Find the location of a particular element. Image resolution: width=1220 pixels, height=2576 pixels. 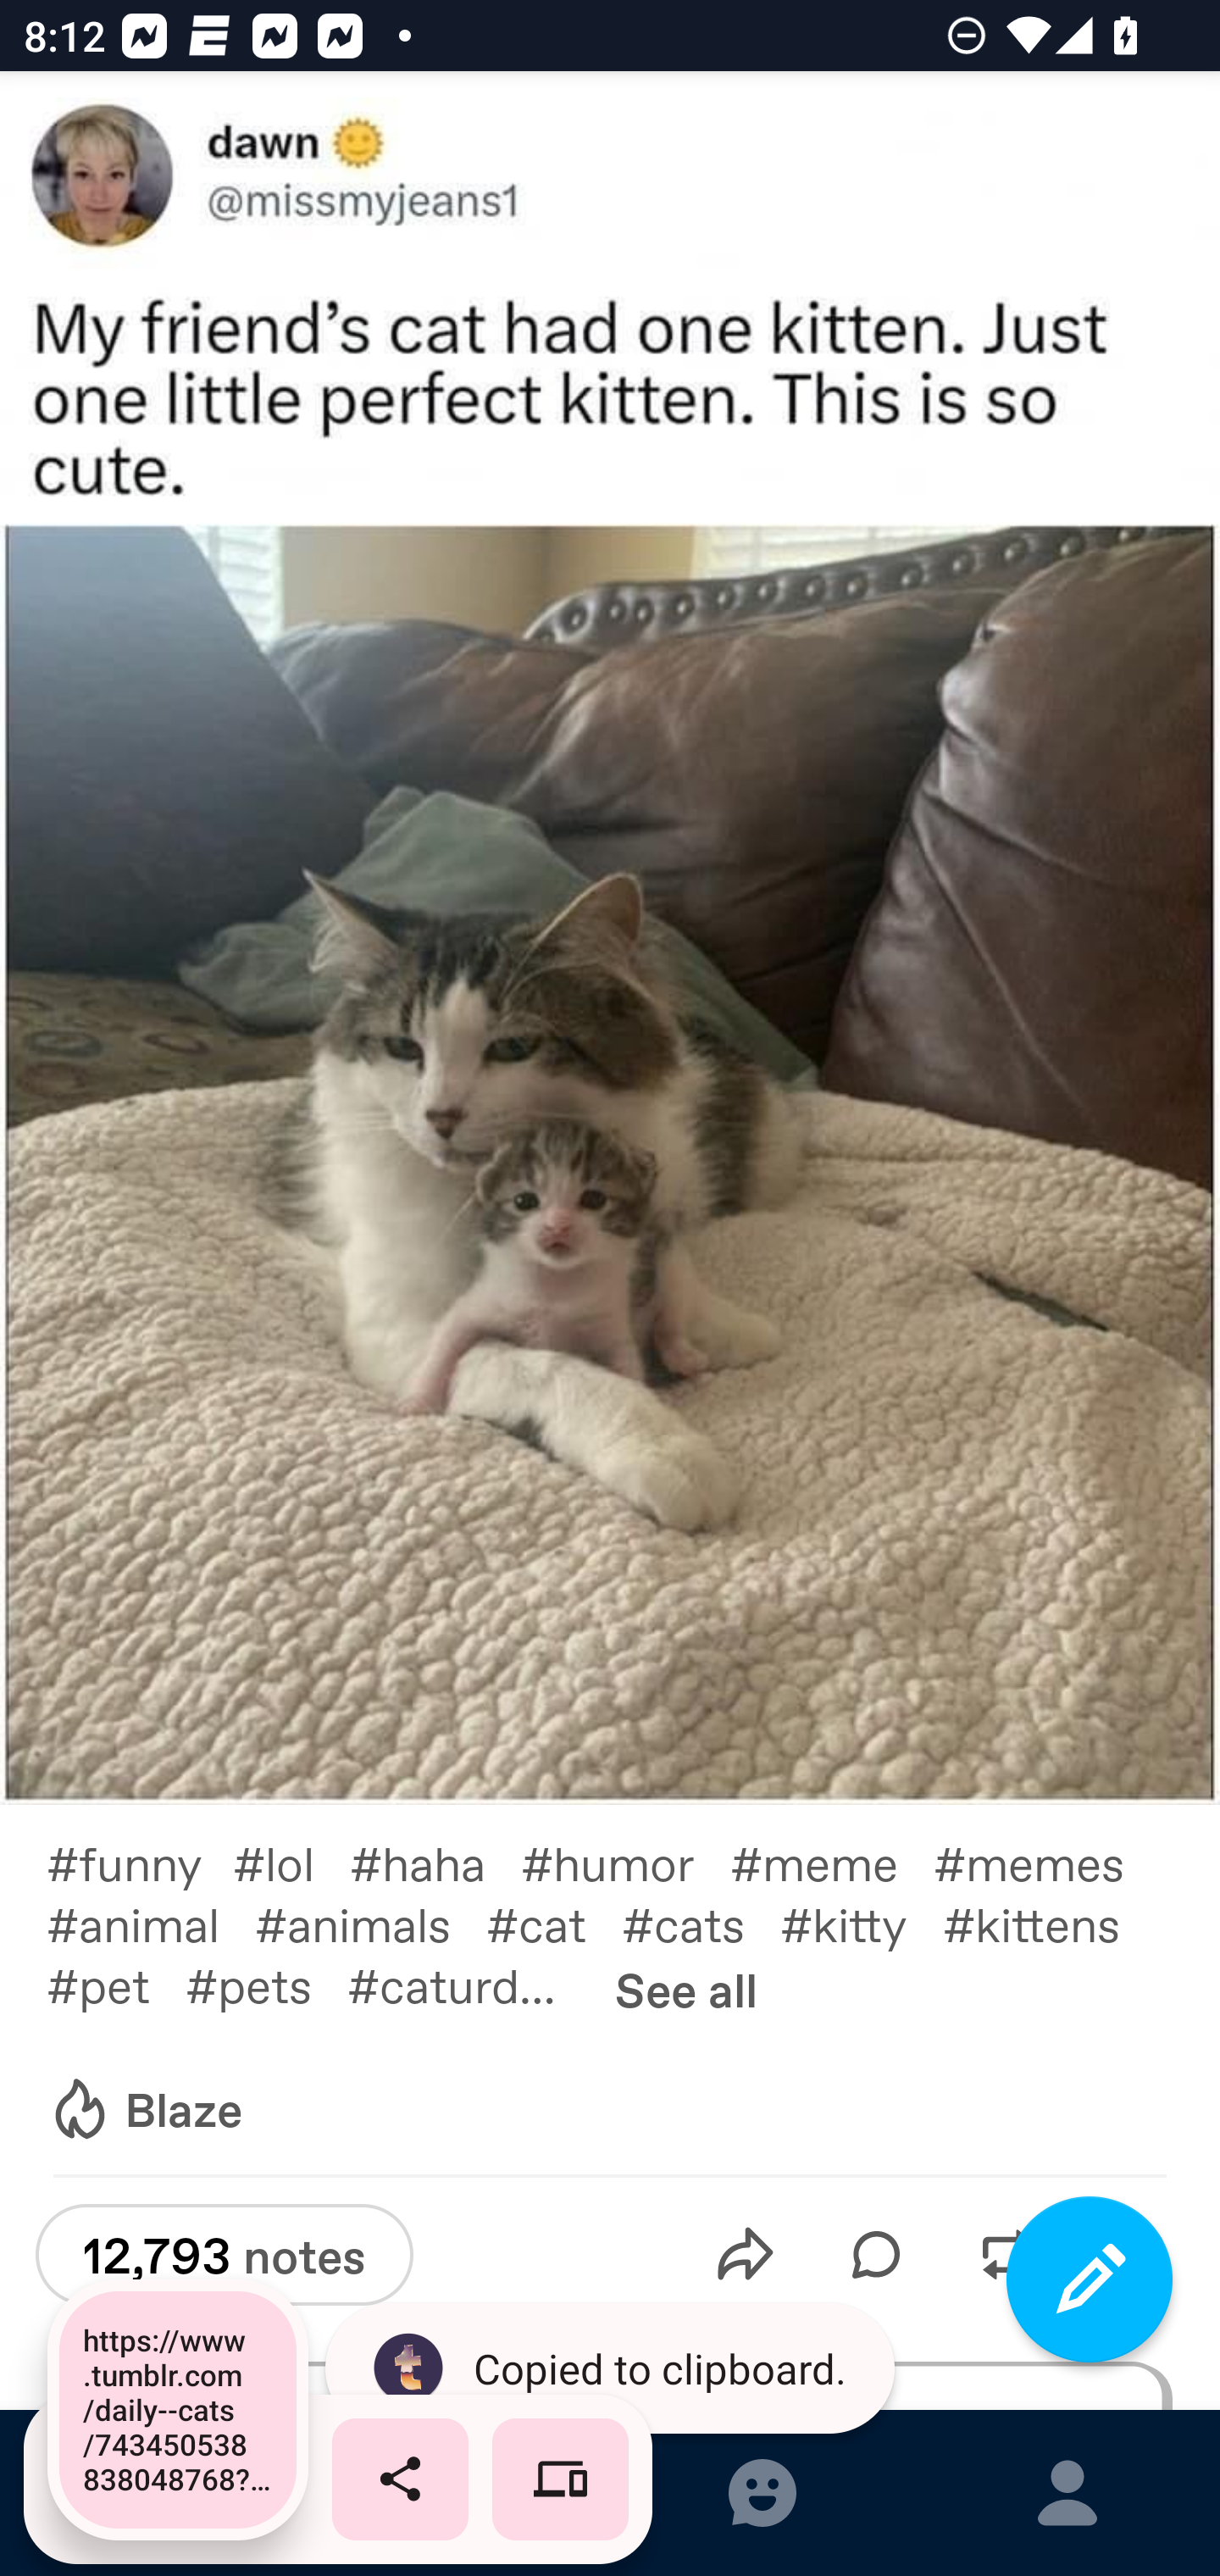

#humor is located at coordinates (625, 1863).